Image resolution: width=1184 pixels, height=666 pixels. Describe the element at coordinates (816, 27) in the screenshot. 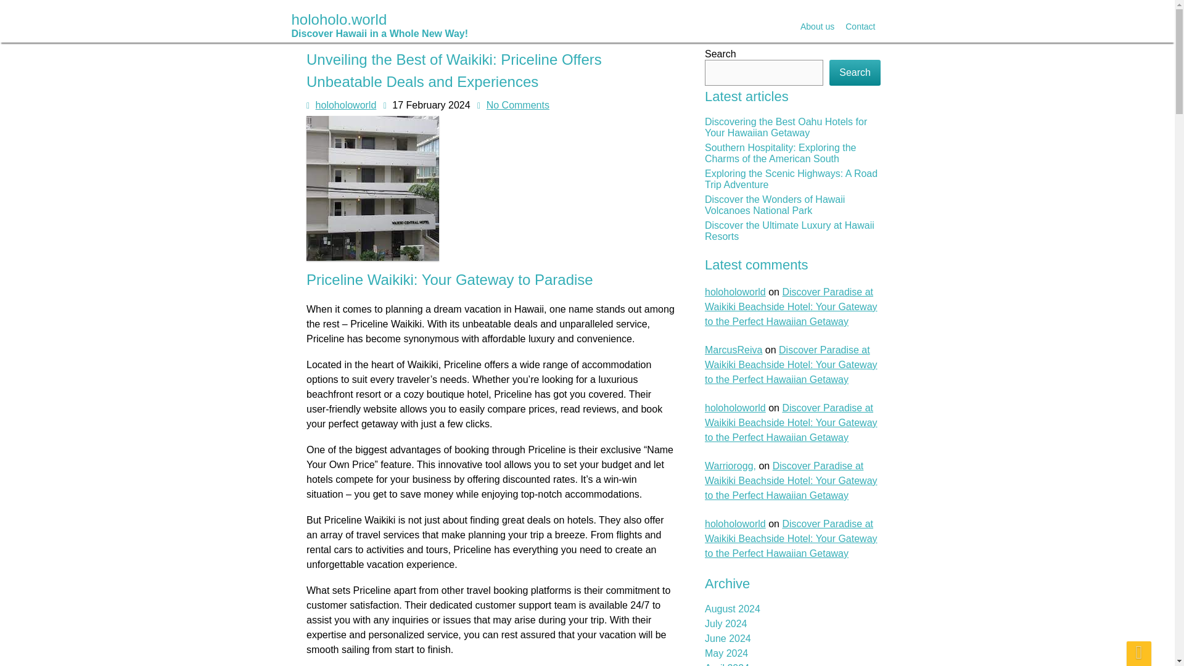

I see `About us` at that location.